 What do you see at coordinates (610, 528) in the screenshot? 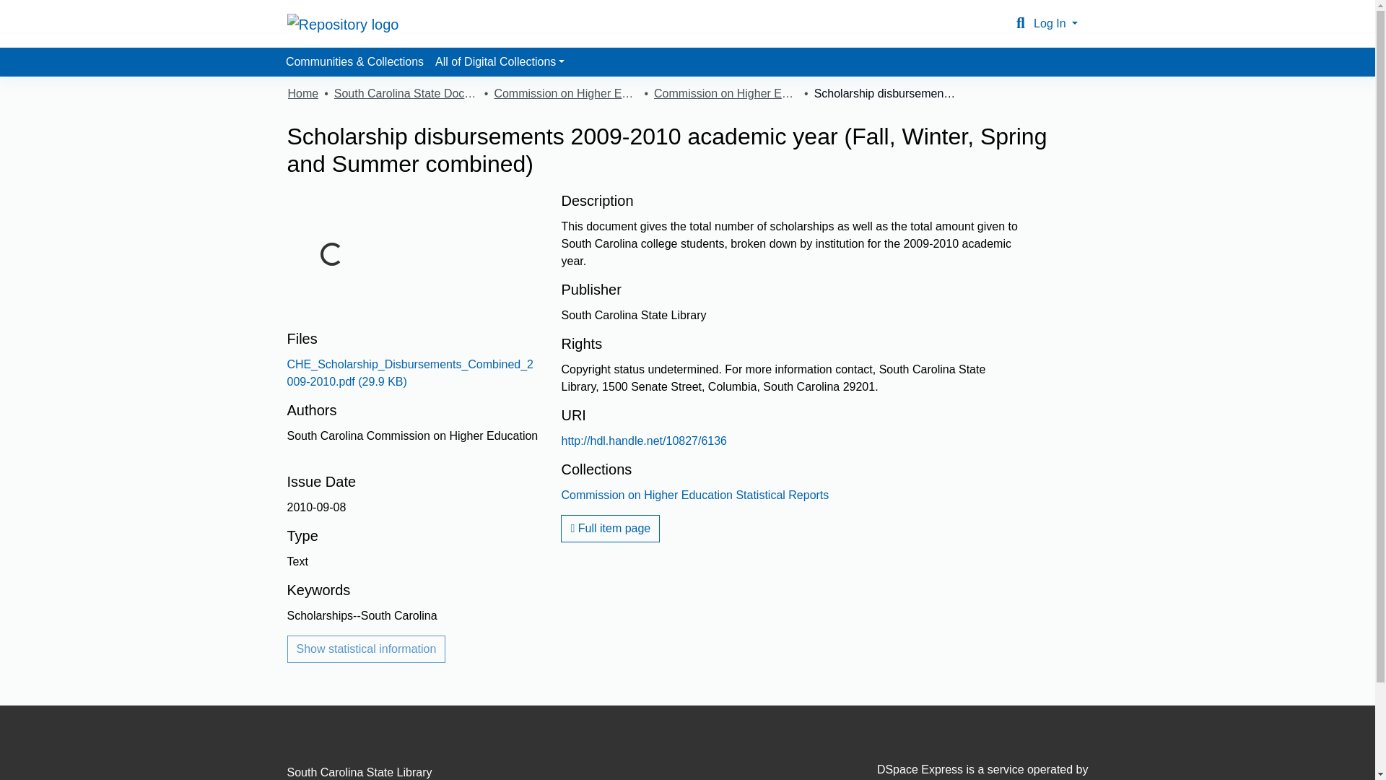
I see `Full item page` at bounding box center [610, 528].